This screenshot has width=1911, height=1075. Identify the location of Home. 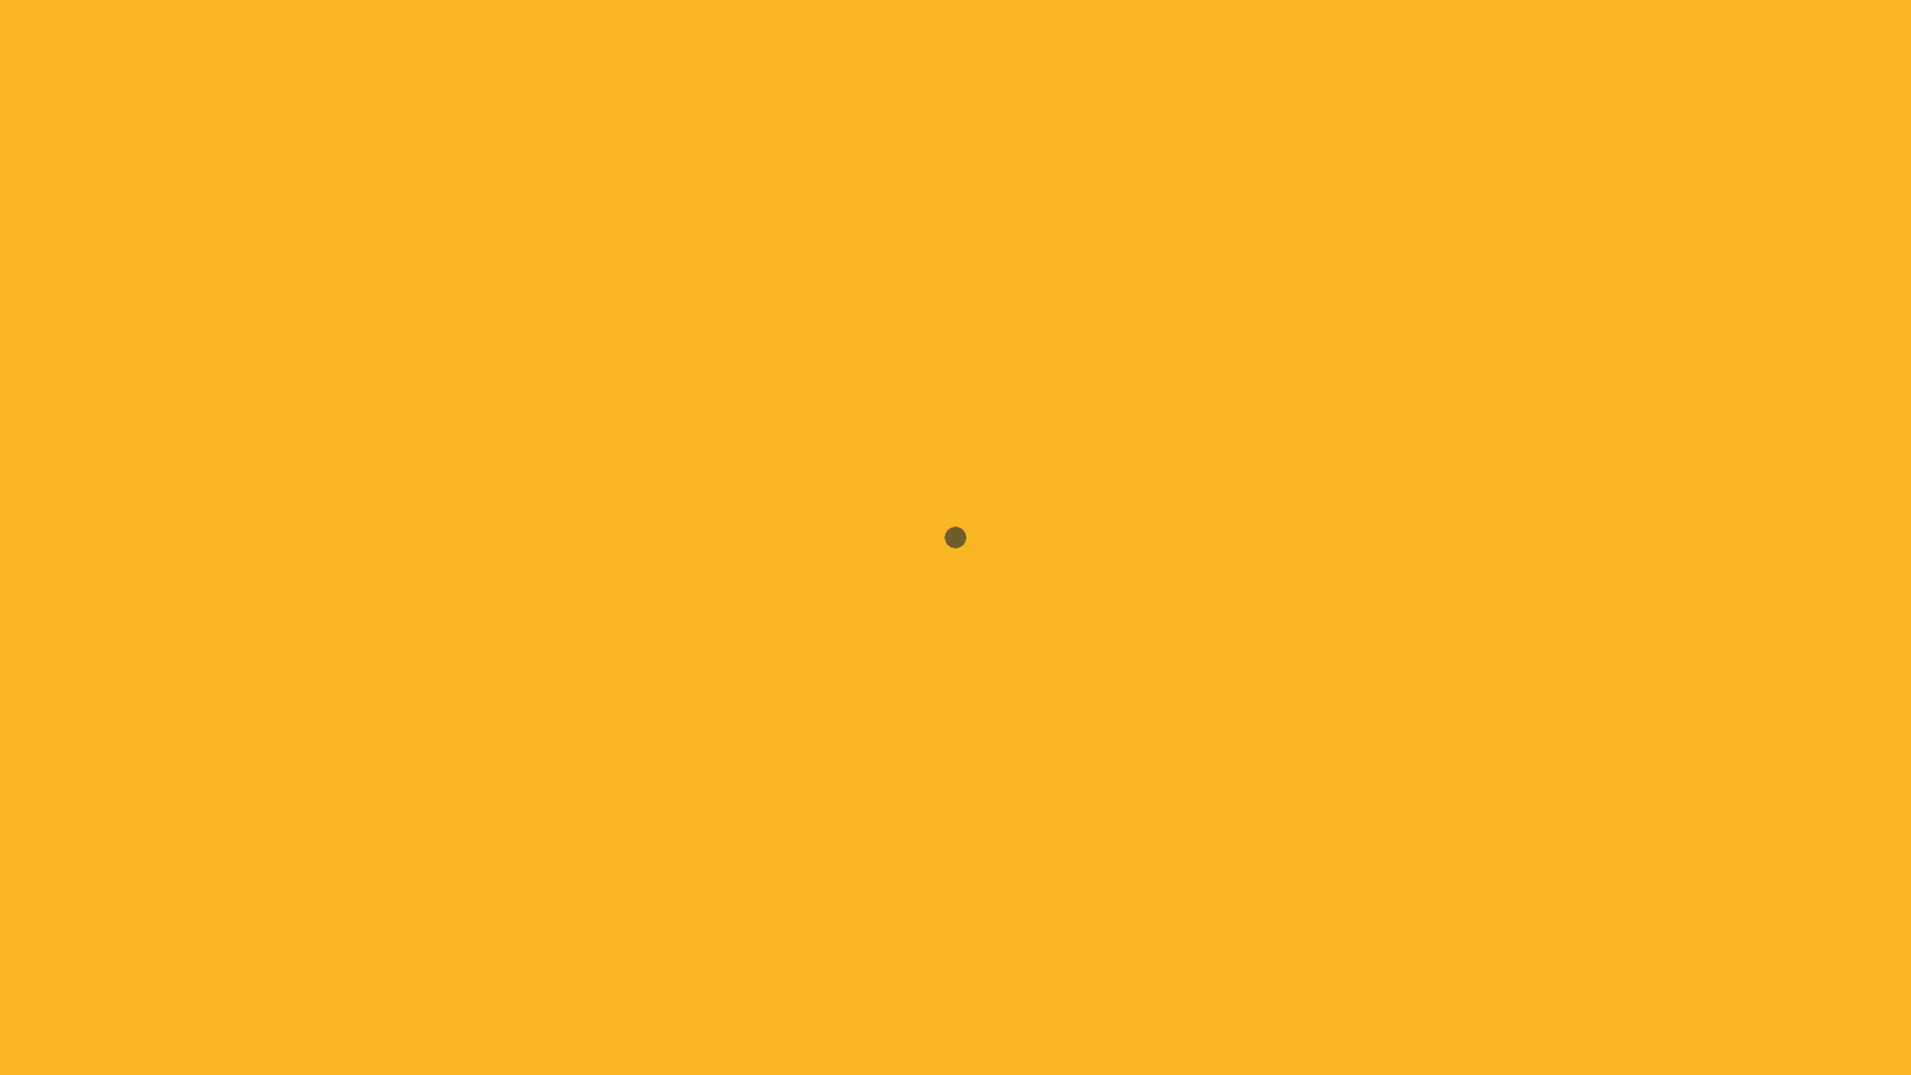
(866, 115).